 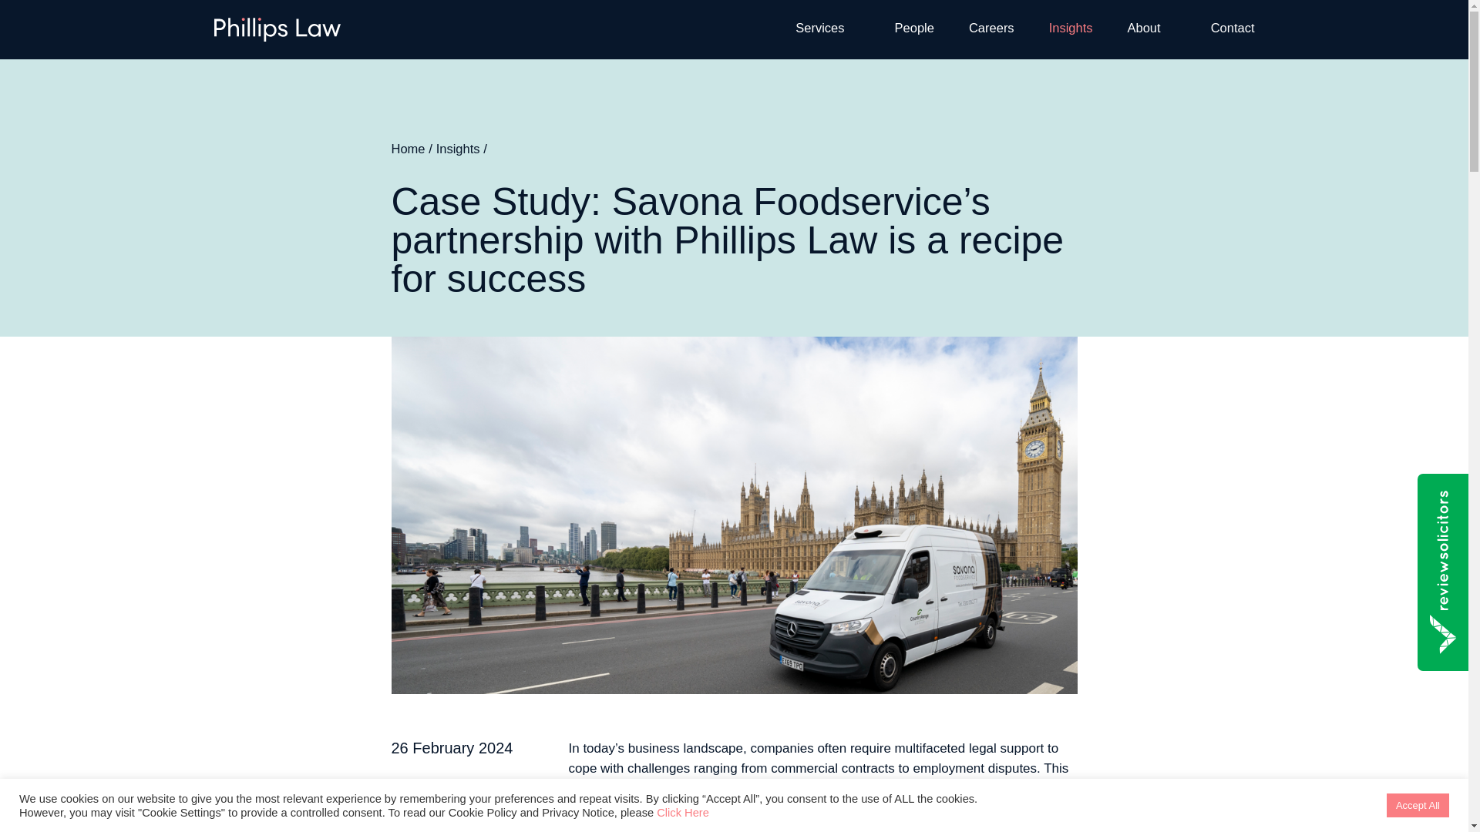 What do you see at coordinates (1071, 27) in the screenshot?
I see `Insights` at bounding box center [1071, 27].